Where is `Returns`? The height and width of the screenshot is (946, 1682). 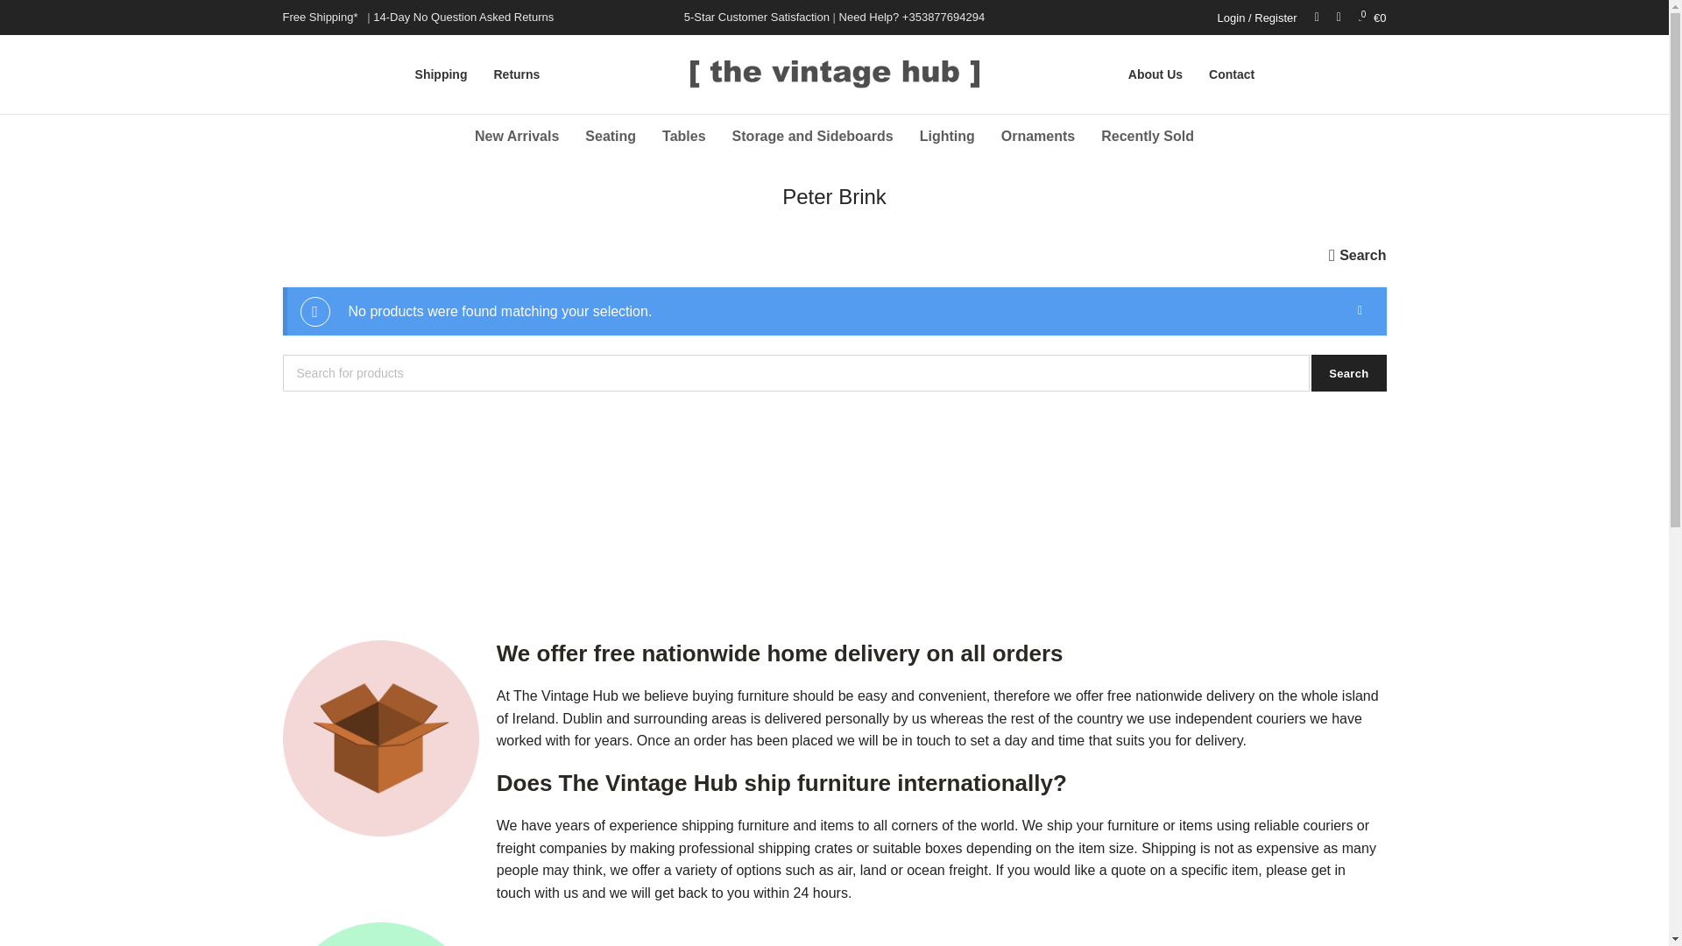
Returns is located at coordinates (516, 74).